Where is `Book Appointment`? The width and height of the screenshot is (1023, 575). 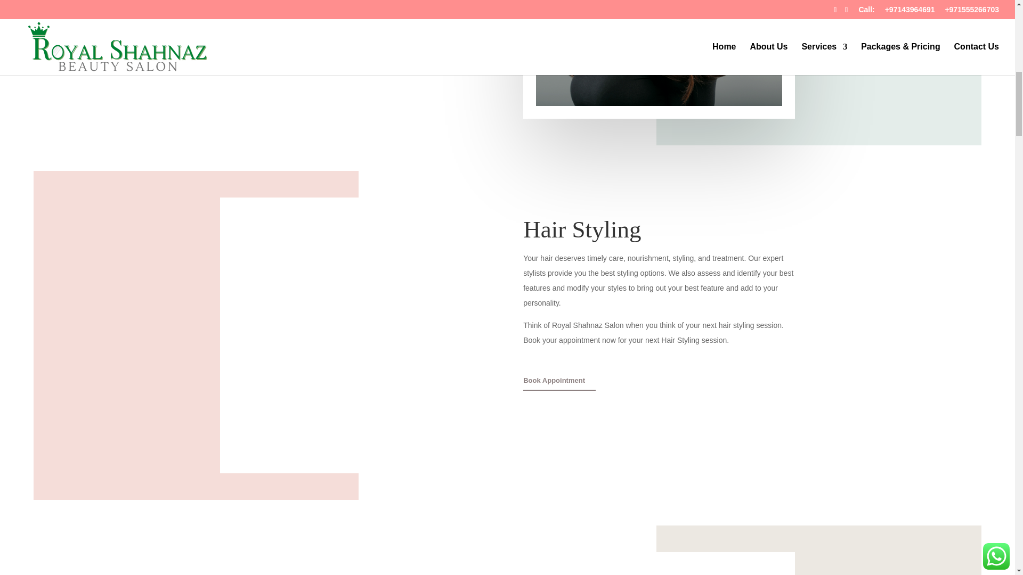 Book Appointment is located at coordinates (559, 382).